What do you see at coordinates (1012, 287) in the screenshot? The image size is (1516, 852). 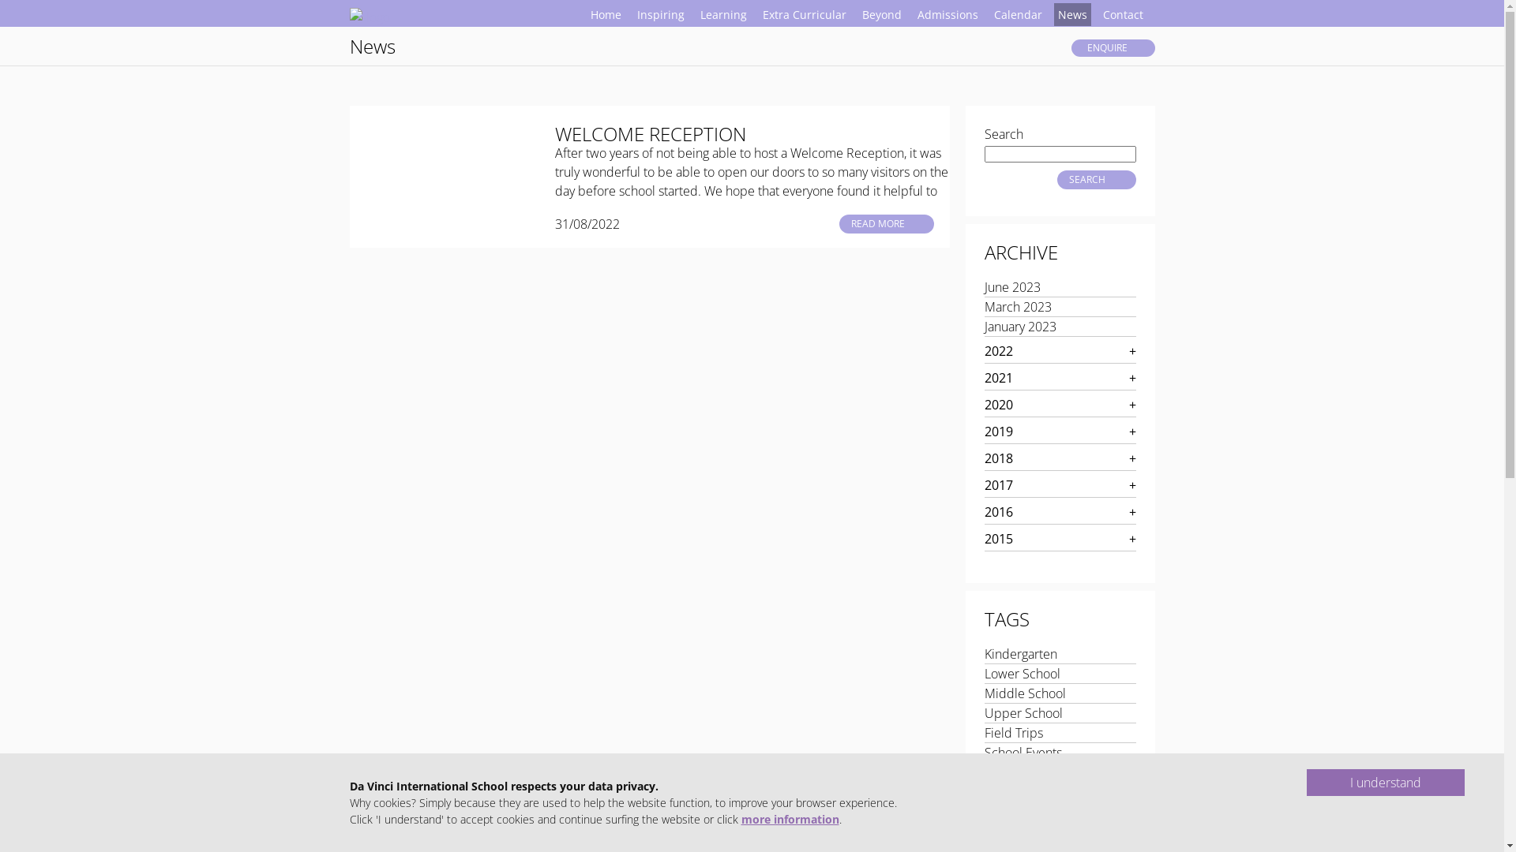 I see `June 2023` at bounding box center [1012, 287].